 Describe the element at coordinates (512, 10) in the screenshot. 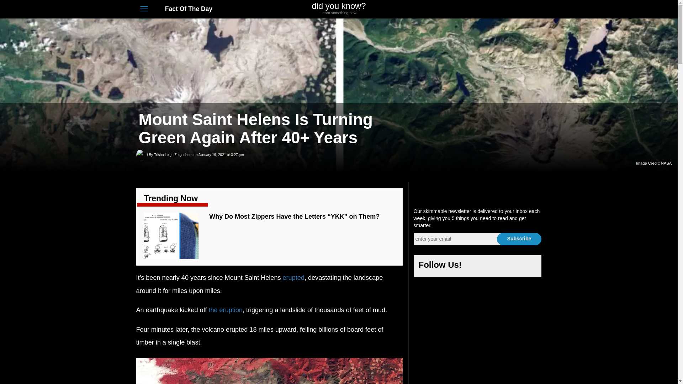

I see `Instagram` at that location.